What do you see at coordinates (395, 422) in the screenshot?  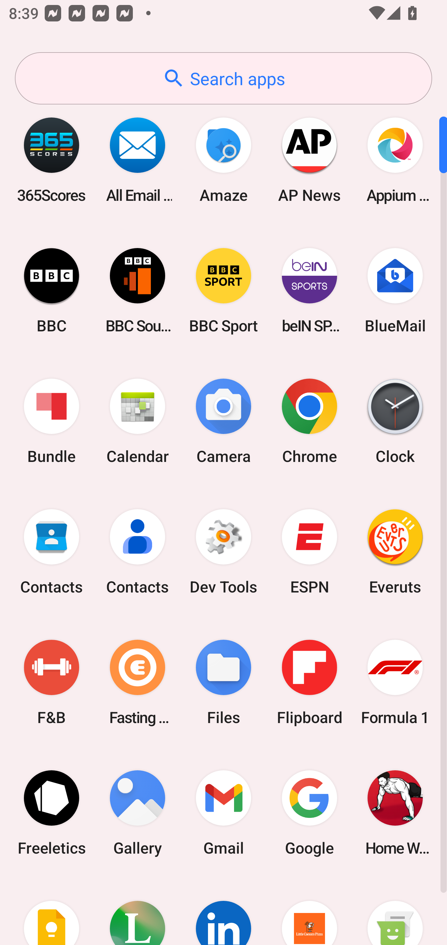 I see `Clock` at bounding box center [395, 422].